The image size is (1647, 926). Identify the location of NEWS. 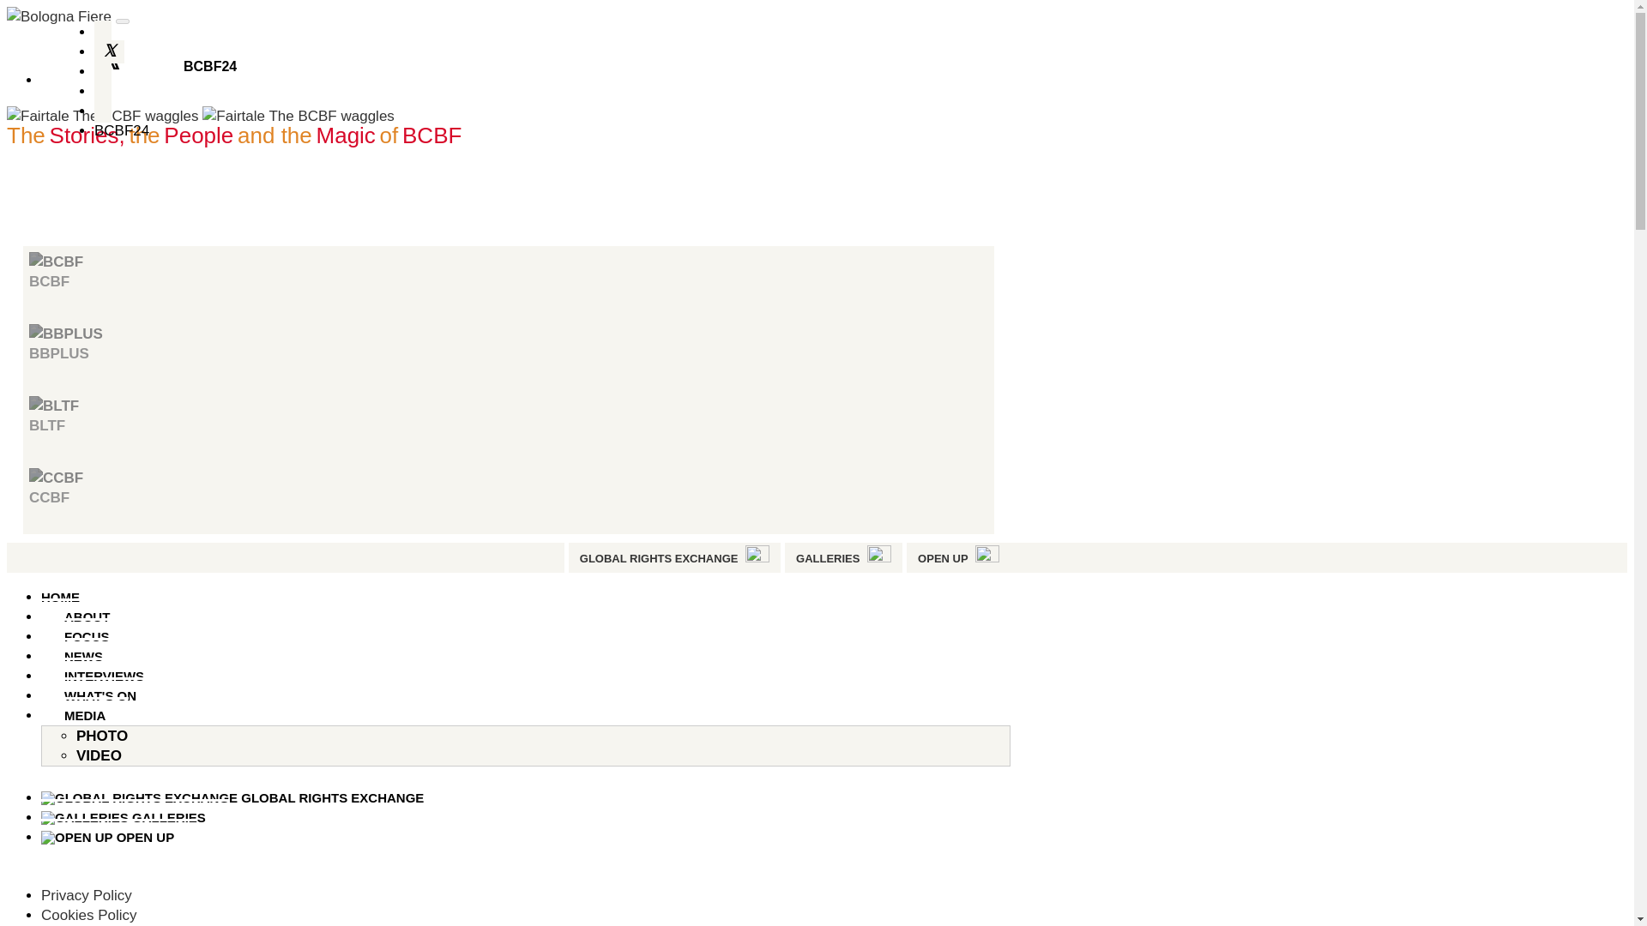
(84, 655).